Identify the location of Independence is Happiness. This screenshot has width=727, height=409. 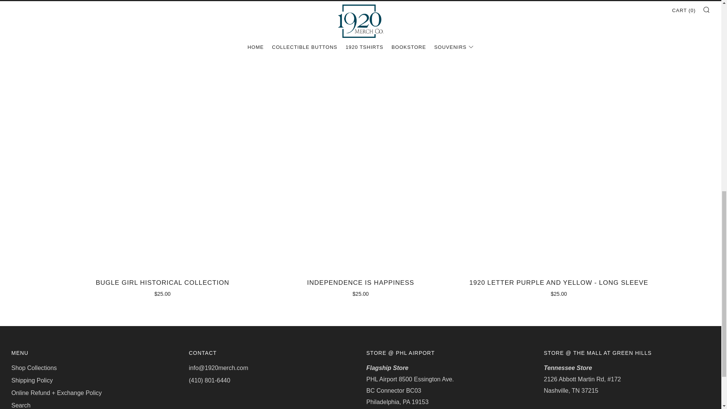
(360, 287).